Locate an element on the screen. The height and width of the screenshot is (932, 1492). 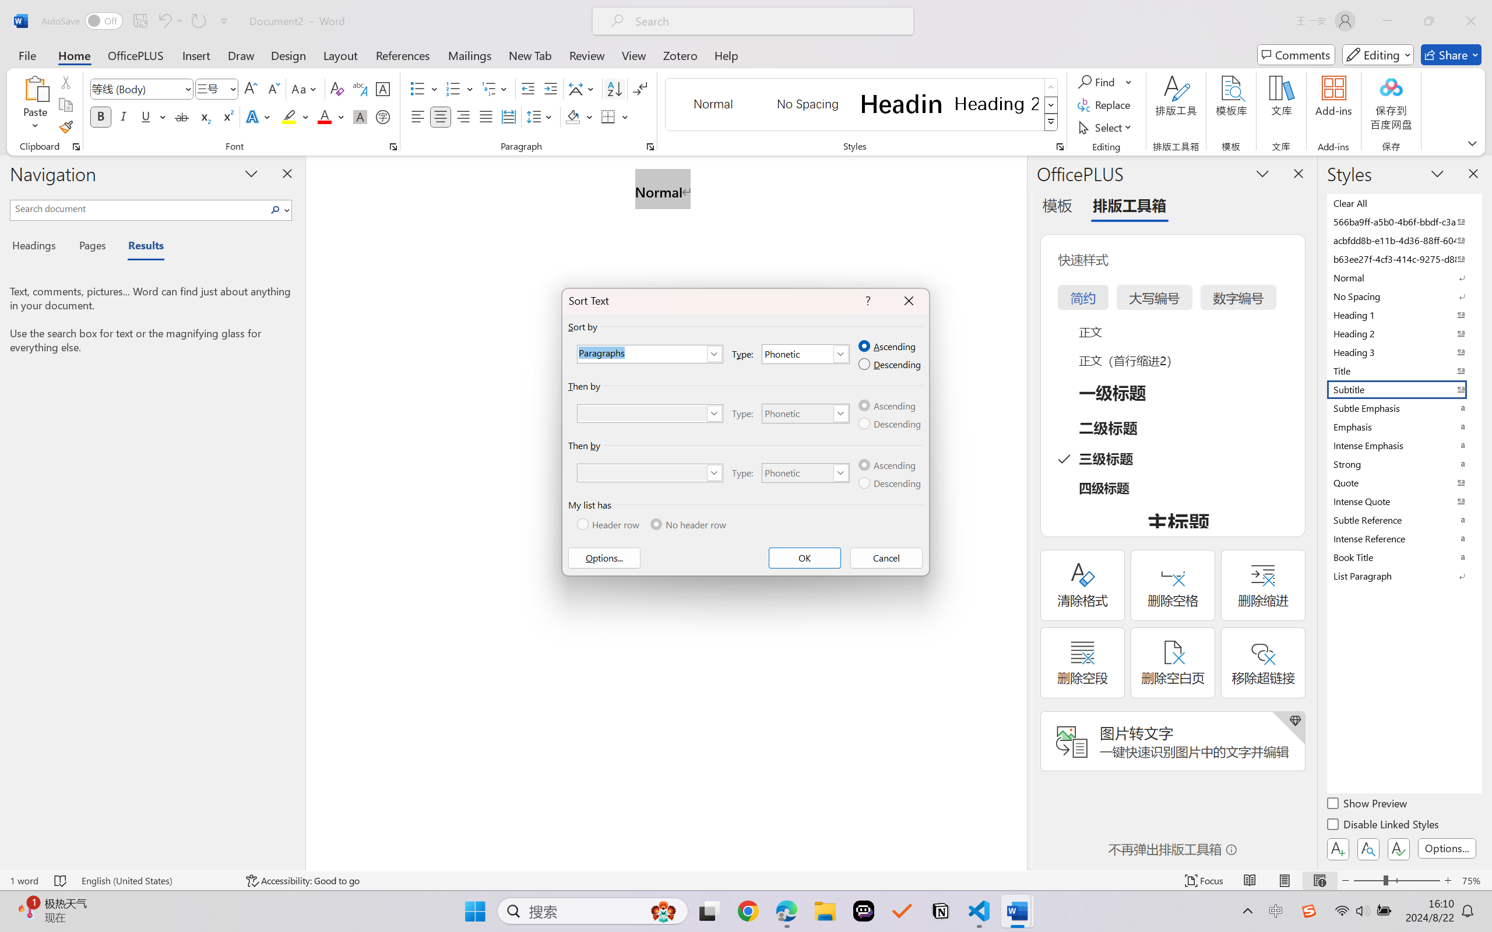
Quick Access Toolbar is located at coordinates (138, 21).